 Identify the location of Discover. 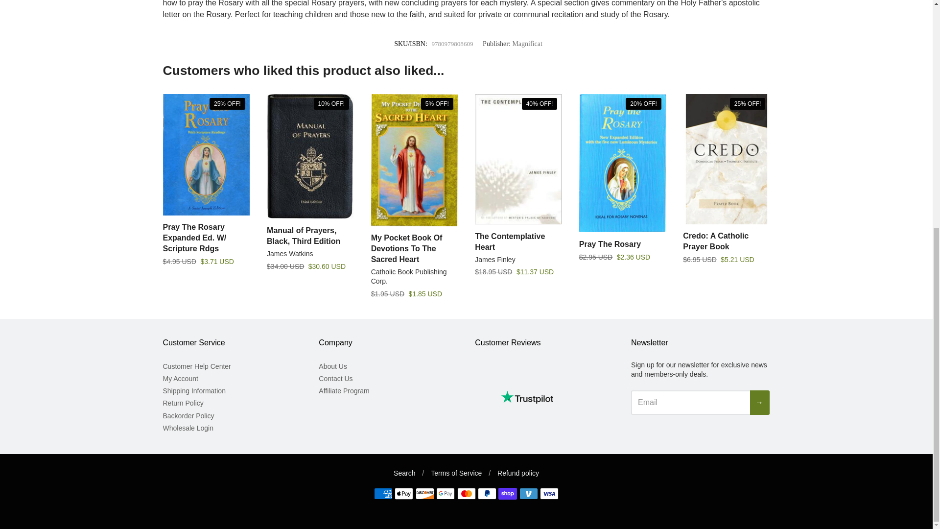
(425, 493).